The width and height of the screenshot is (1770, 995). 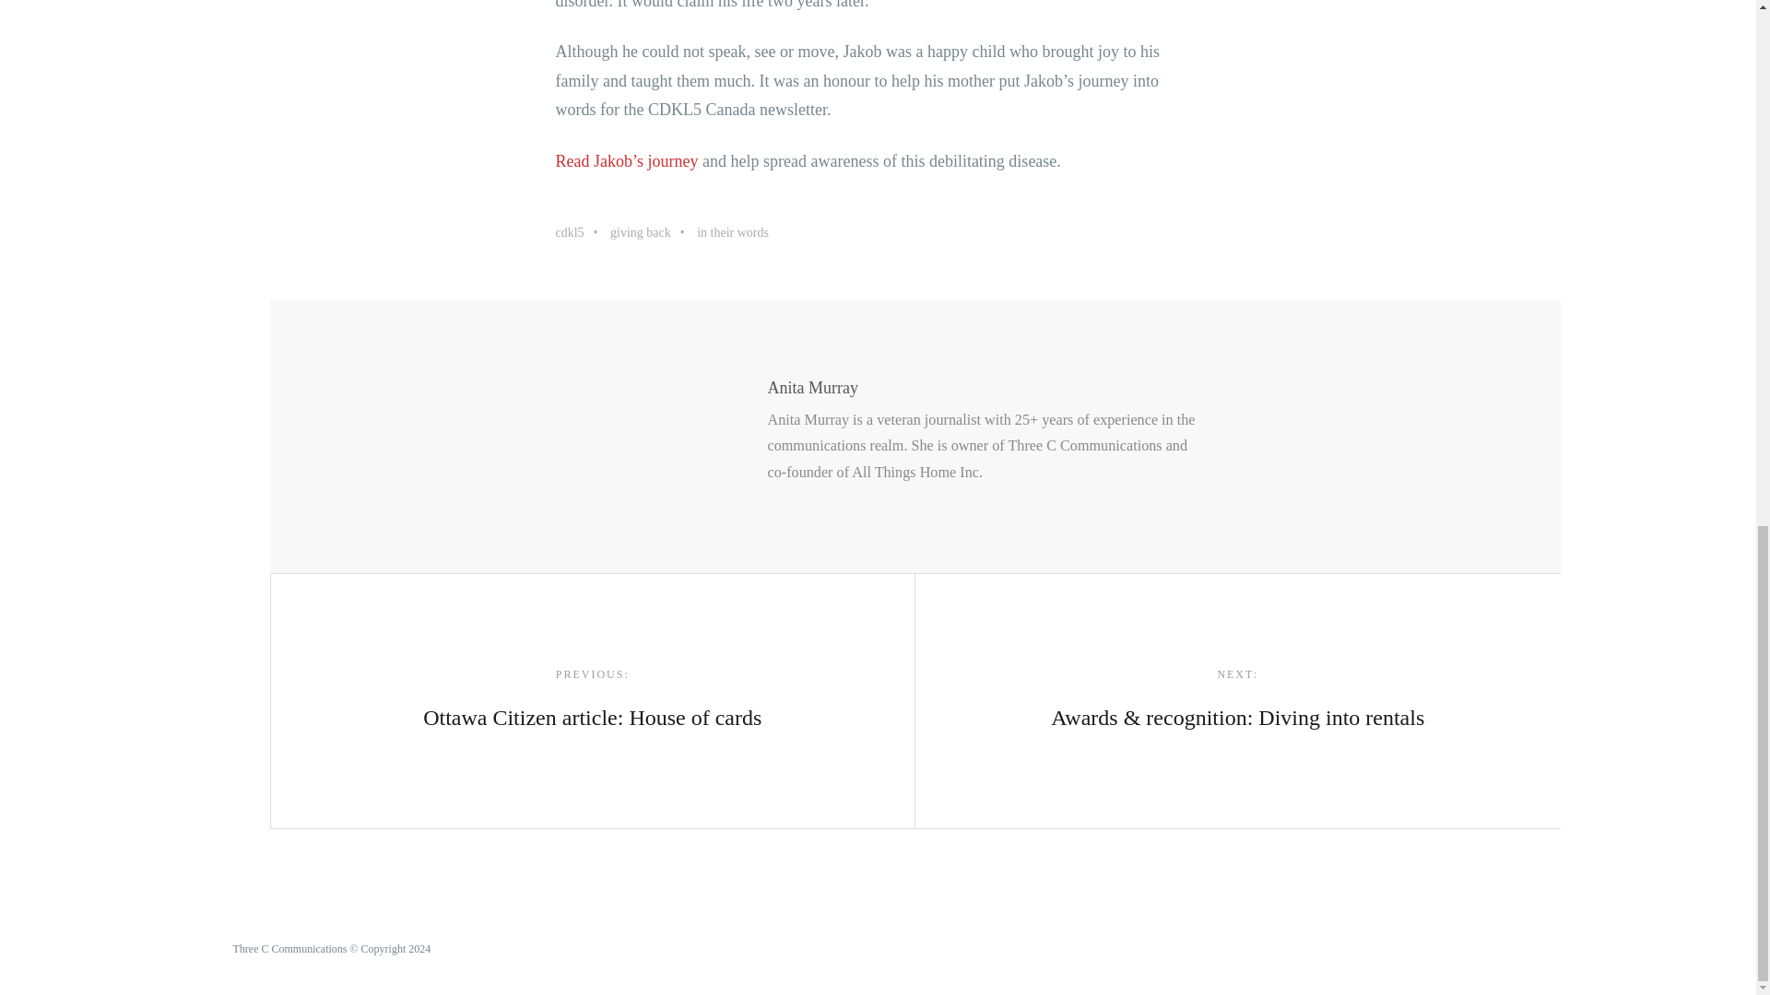 What do you see at coordinates (652, 232) in the screenshot?
I see `in their words` at bounding box center [652, 232].